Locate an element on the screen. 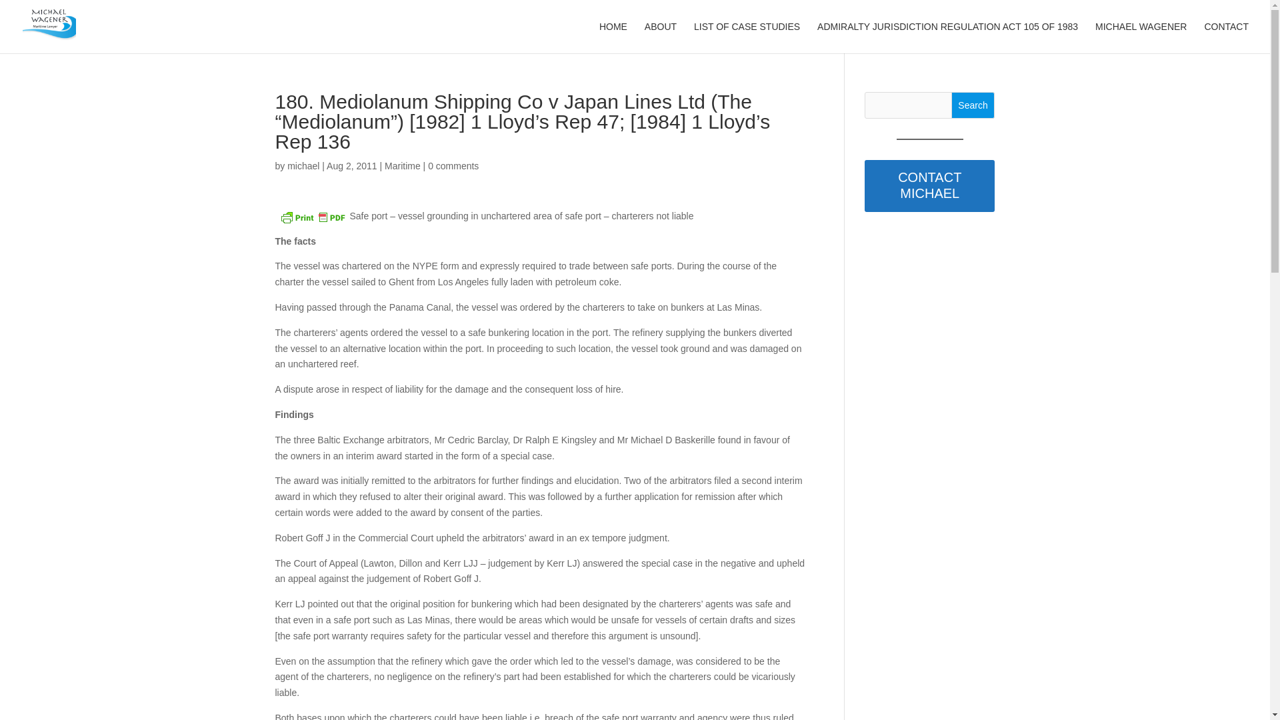 The image size is (1280, 720). michael is located at coordinates (303, 165).